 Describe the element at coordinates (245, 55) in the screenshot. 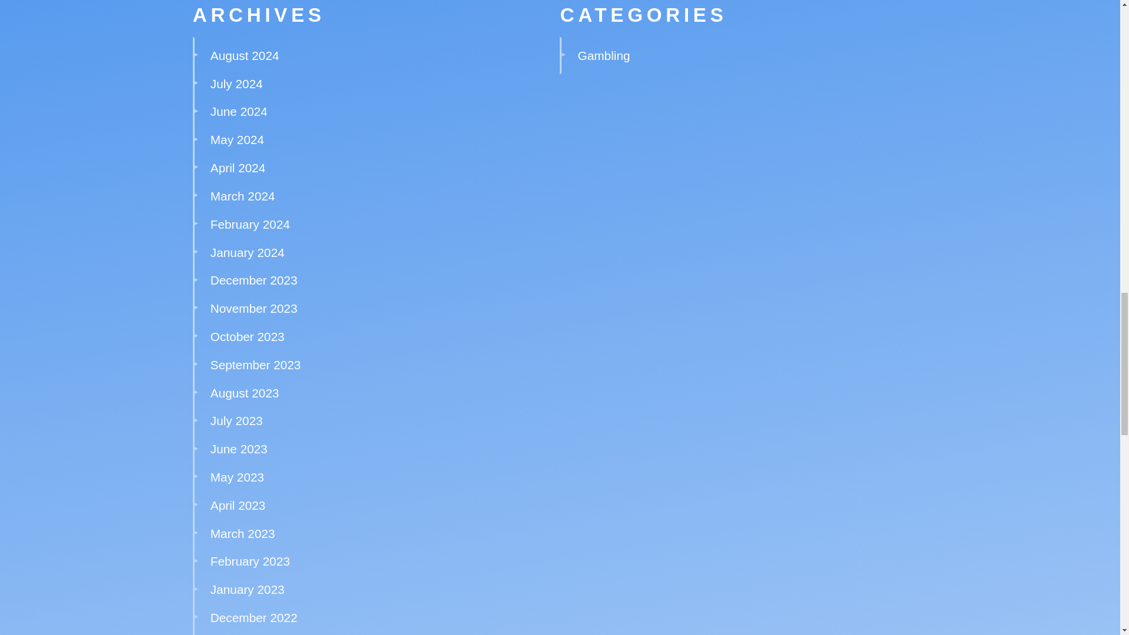

I see `August 2024` at that location.